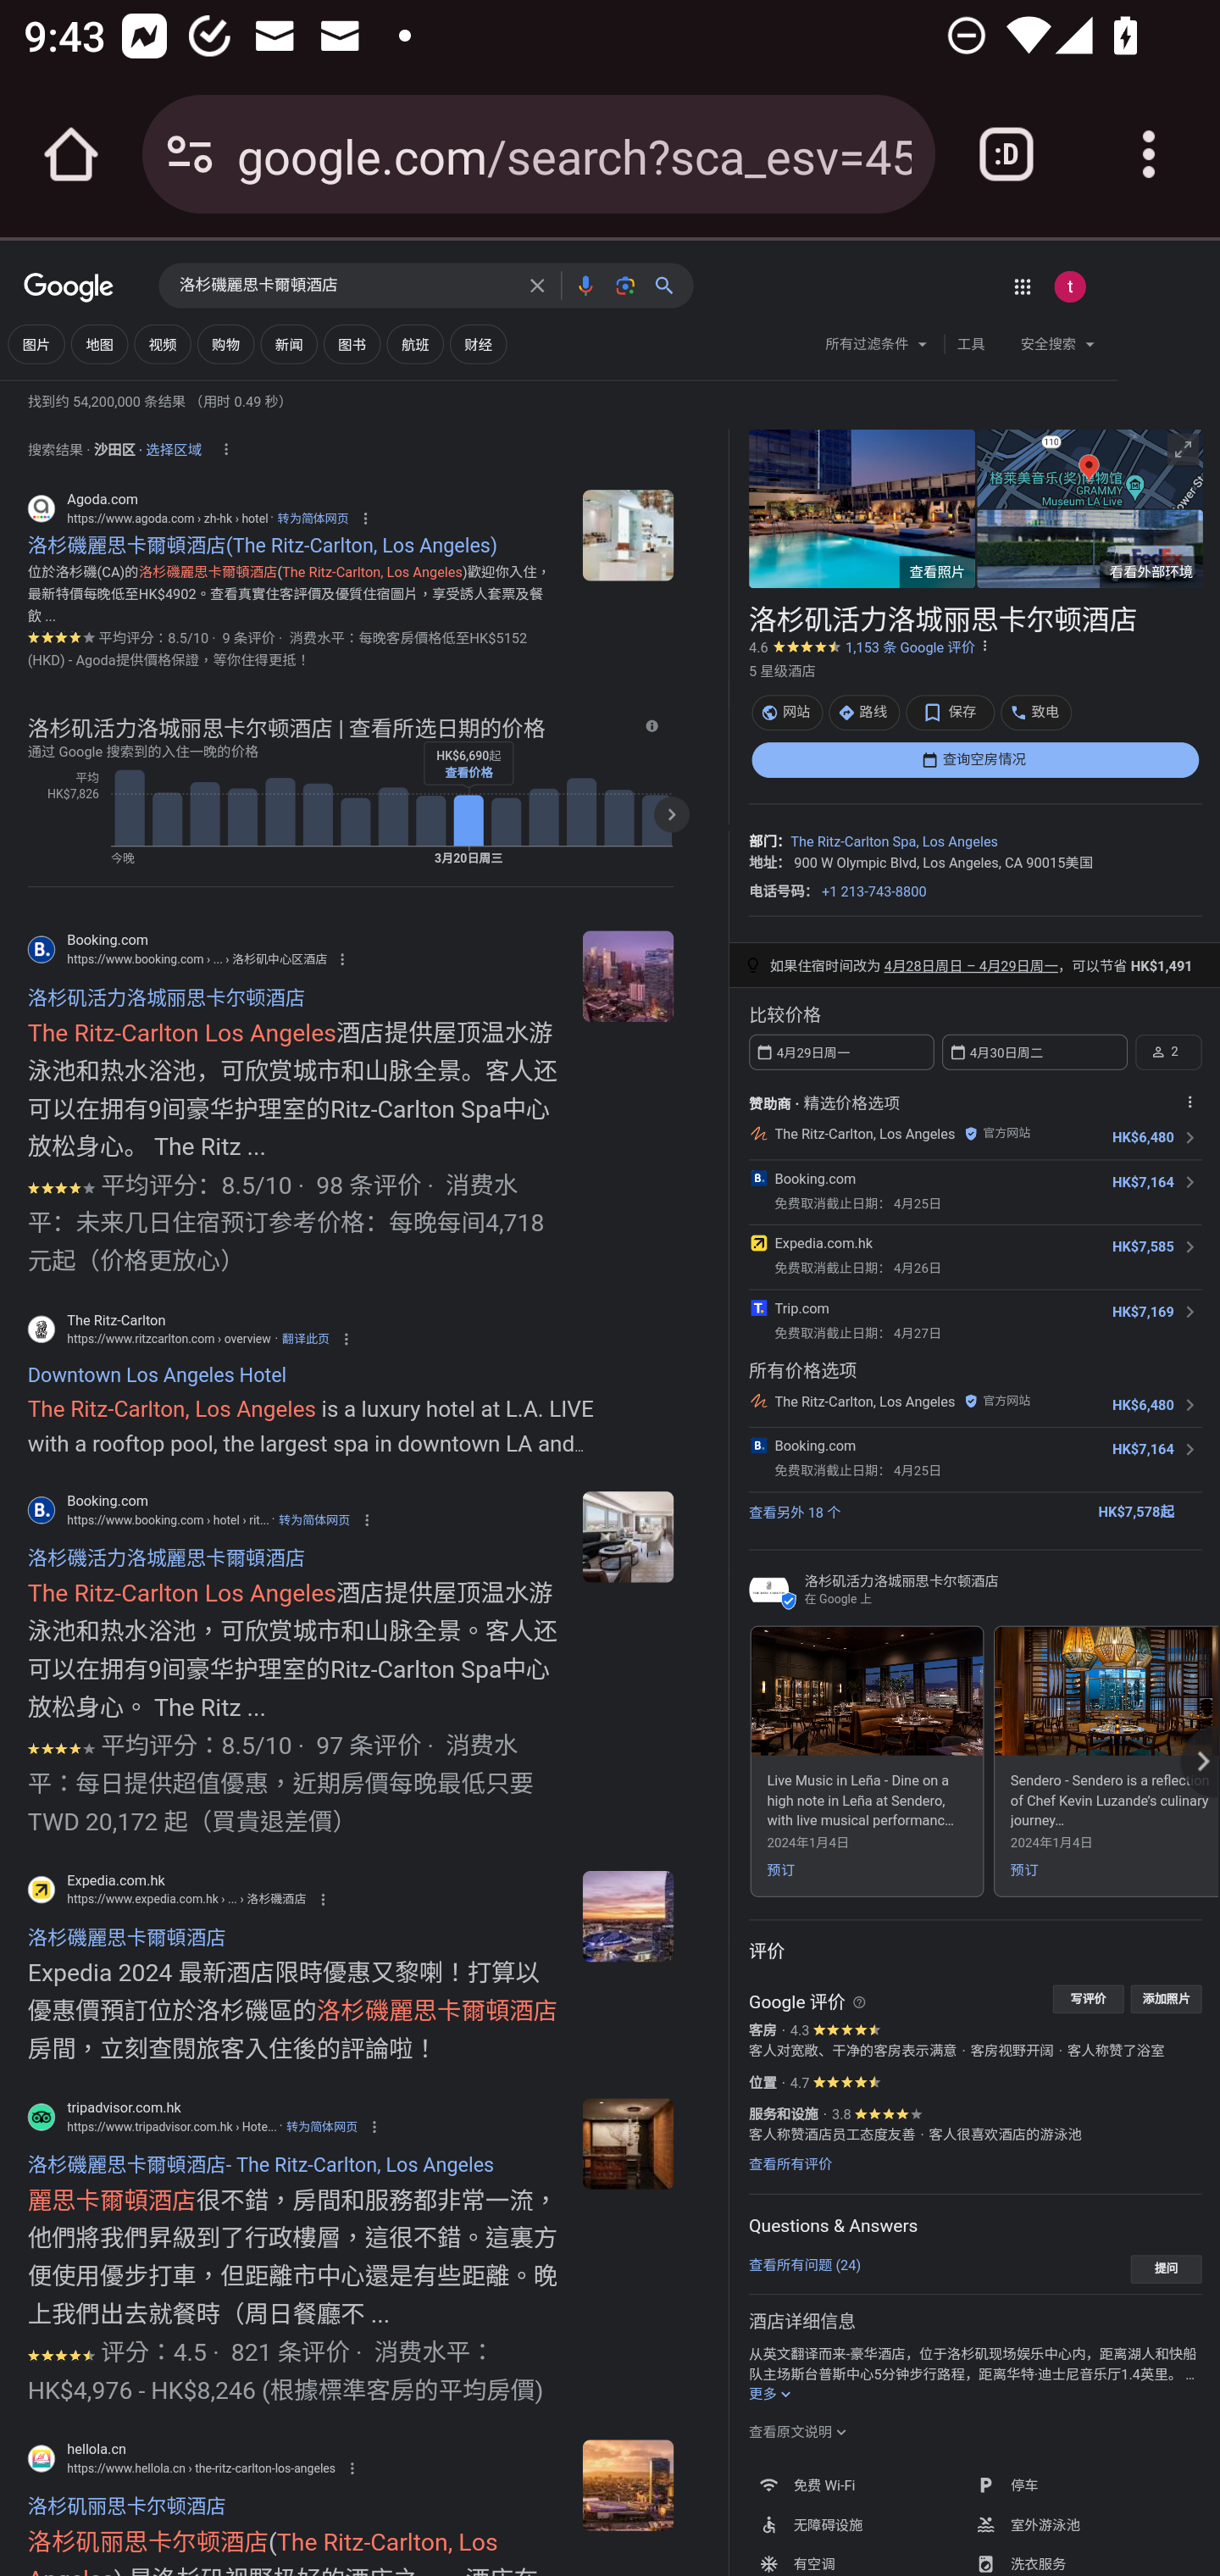 Image resolution: width=1220 pixels, height=2576 pixels. Describe the element at coordinates (1022, 286) in the screenshot. I see `Google 应用` at that location.